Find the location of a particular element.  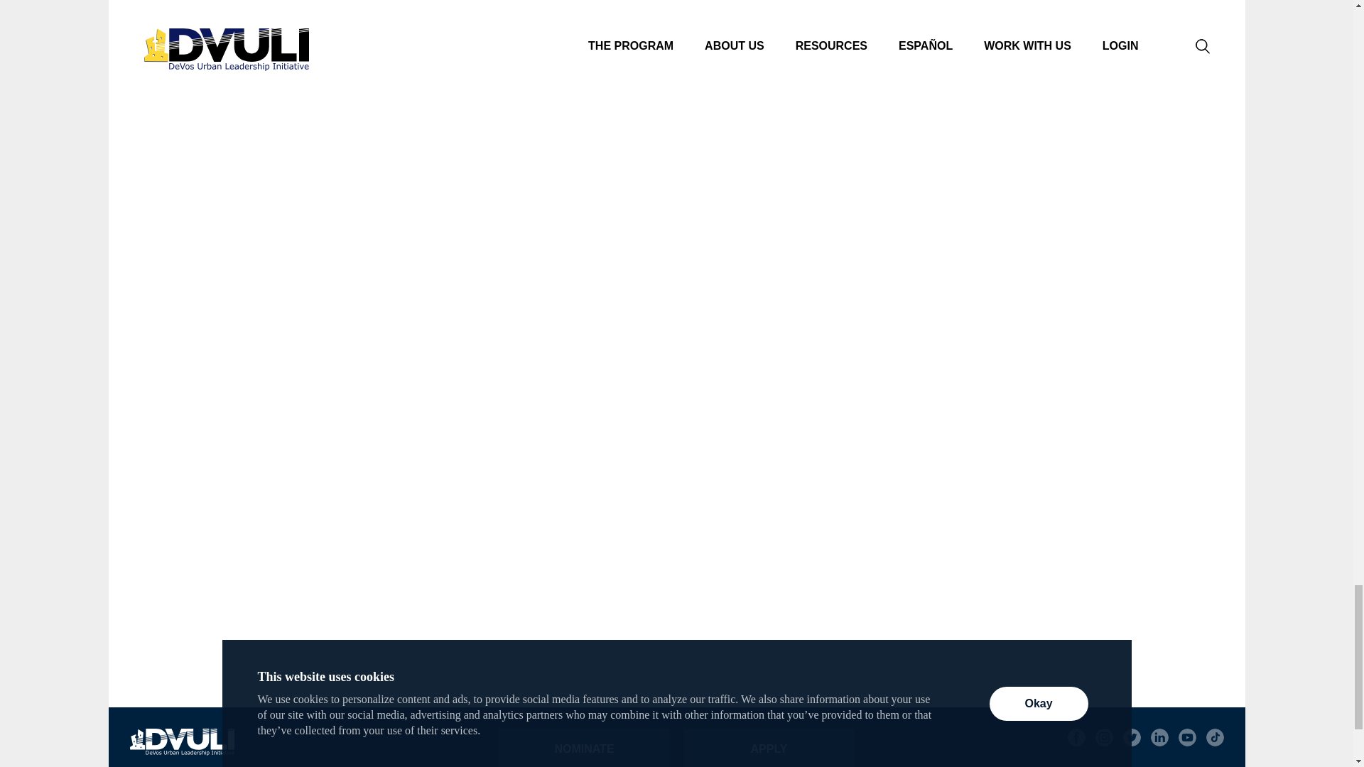

NOMINATE is located at coordinates (584, 748).